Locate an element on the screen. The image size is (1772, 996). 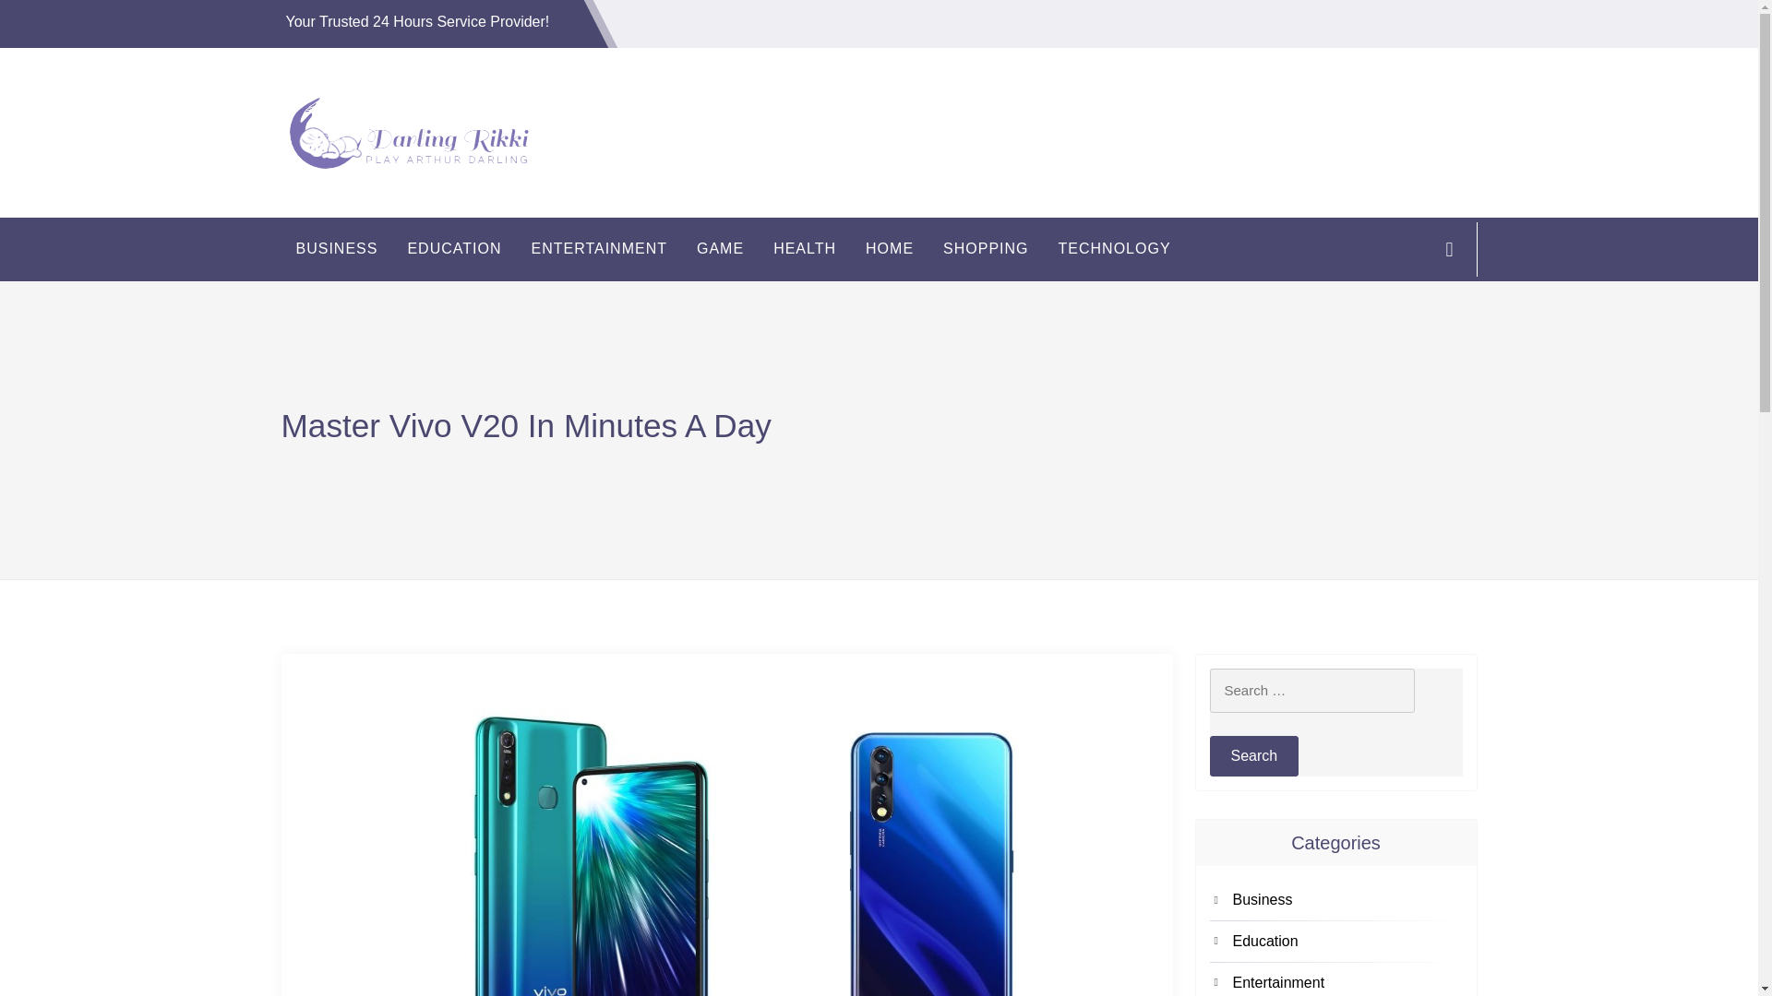
SHOPPING is located at coordinates (986, 249).